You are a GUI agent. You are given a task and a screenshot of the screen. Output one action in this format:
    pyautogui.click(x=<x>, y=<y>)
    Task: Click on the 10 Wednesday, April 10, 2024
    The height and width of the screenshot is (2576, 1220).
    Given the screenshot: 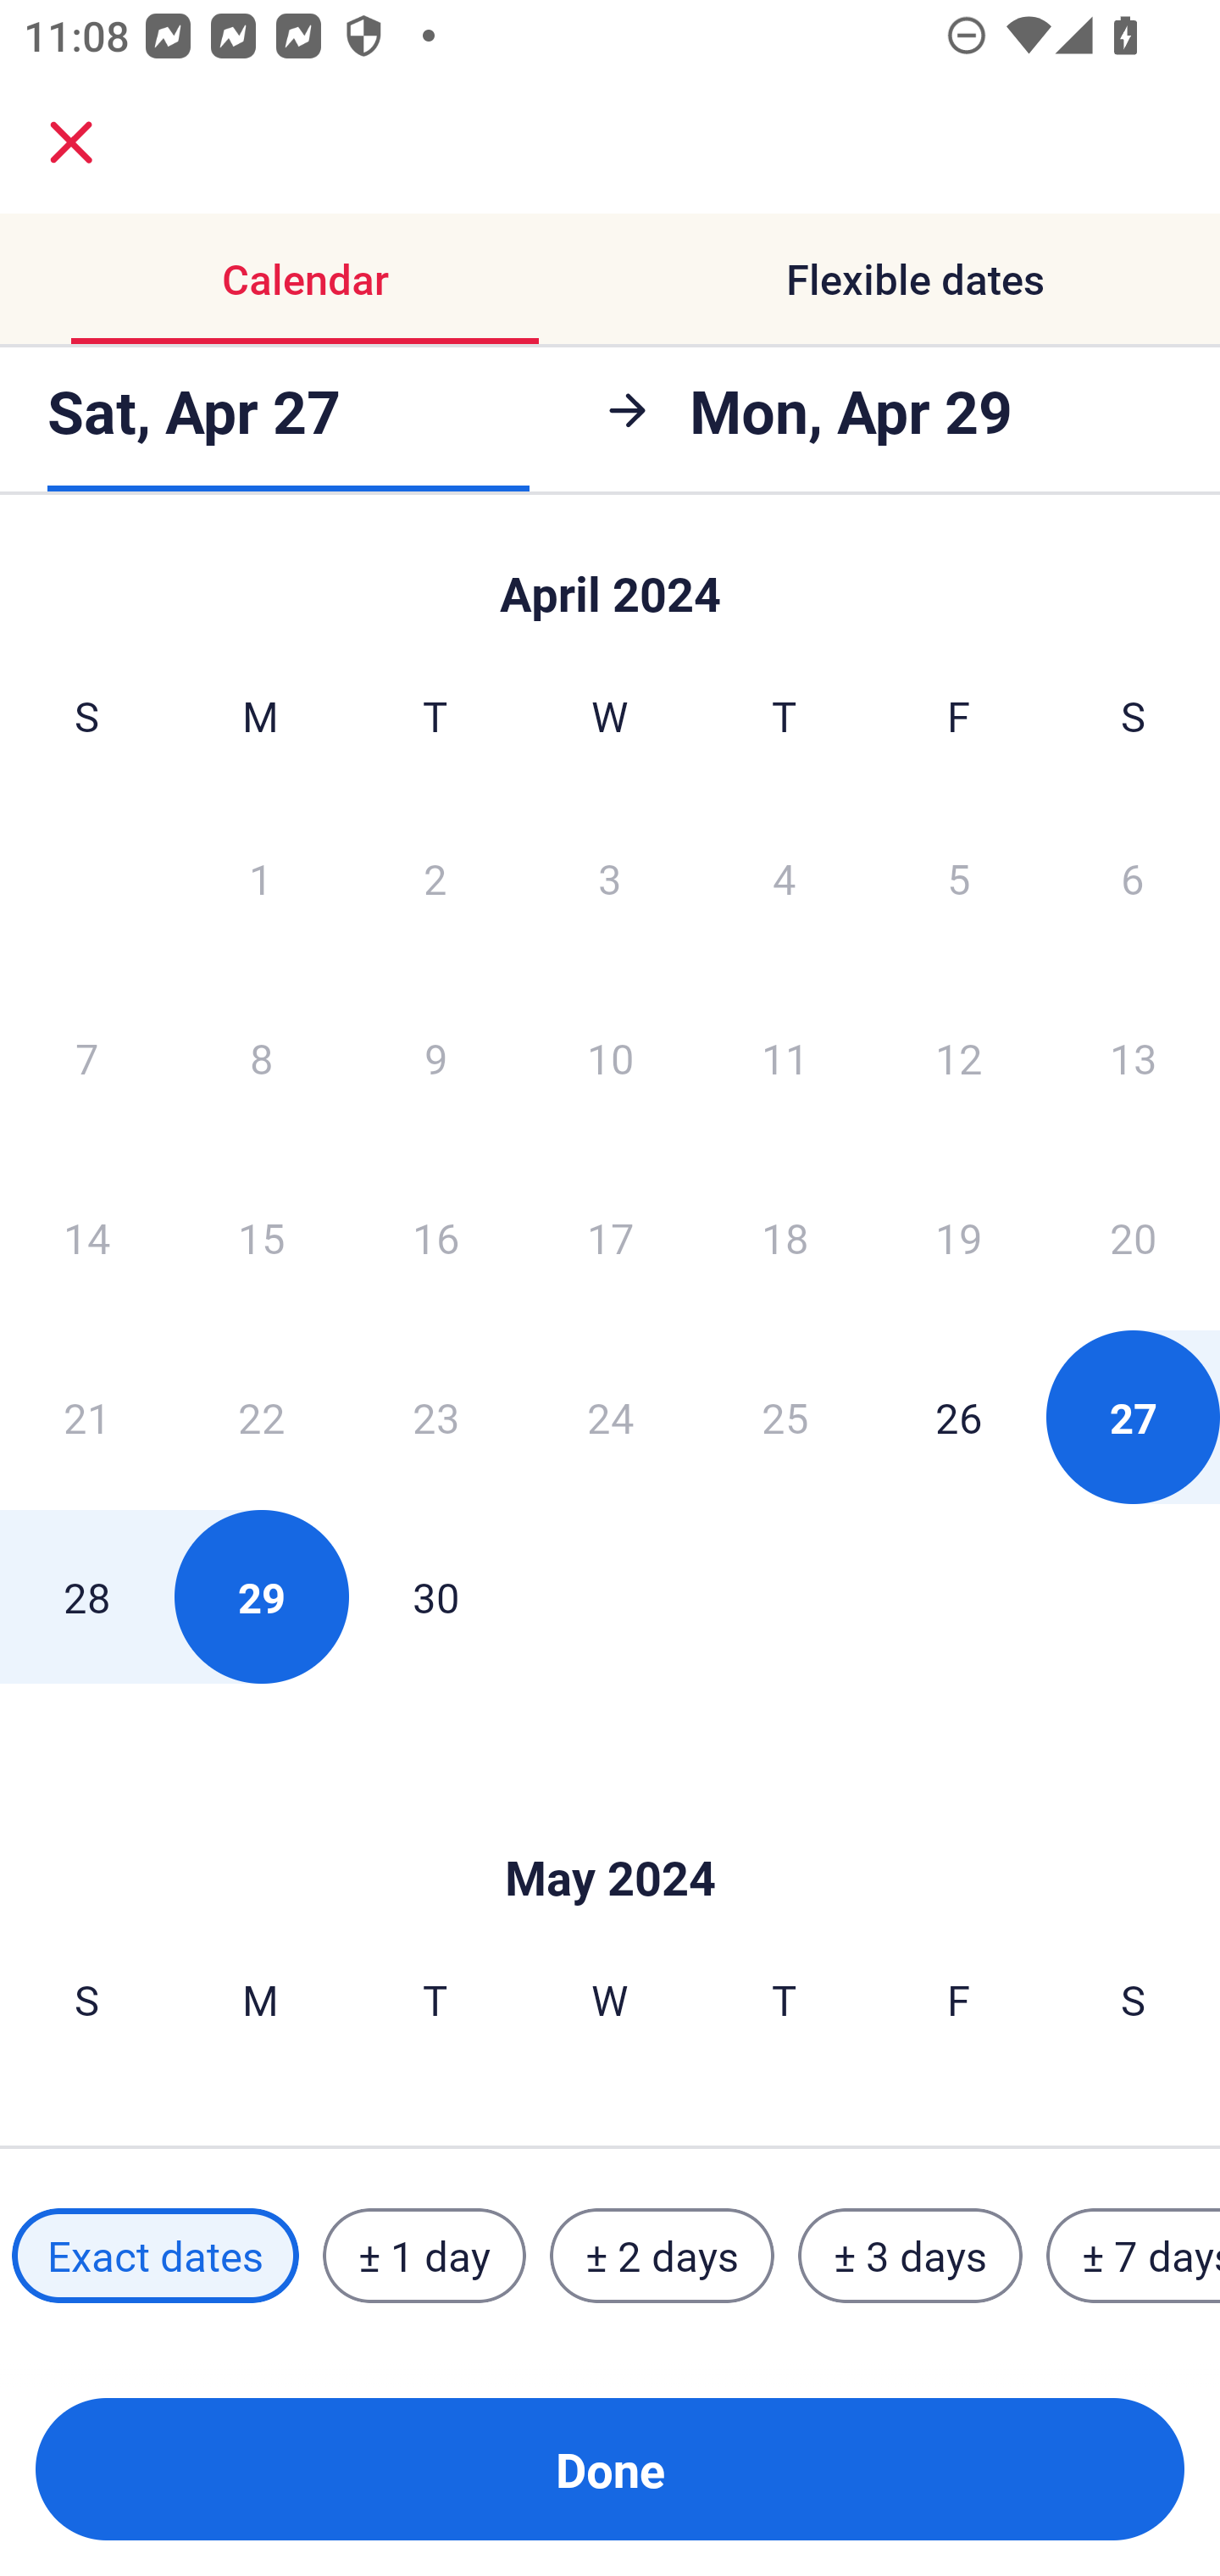 What is the action you would take?
    pyautogui.click(x=610, y=1058)
    